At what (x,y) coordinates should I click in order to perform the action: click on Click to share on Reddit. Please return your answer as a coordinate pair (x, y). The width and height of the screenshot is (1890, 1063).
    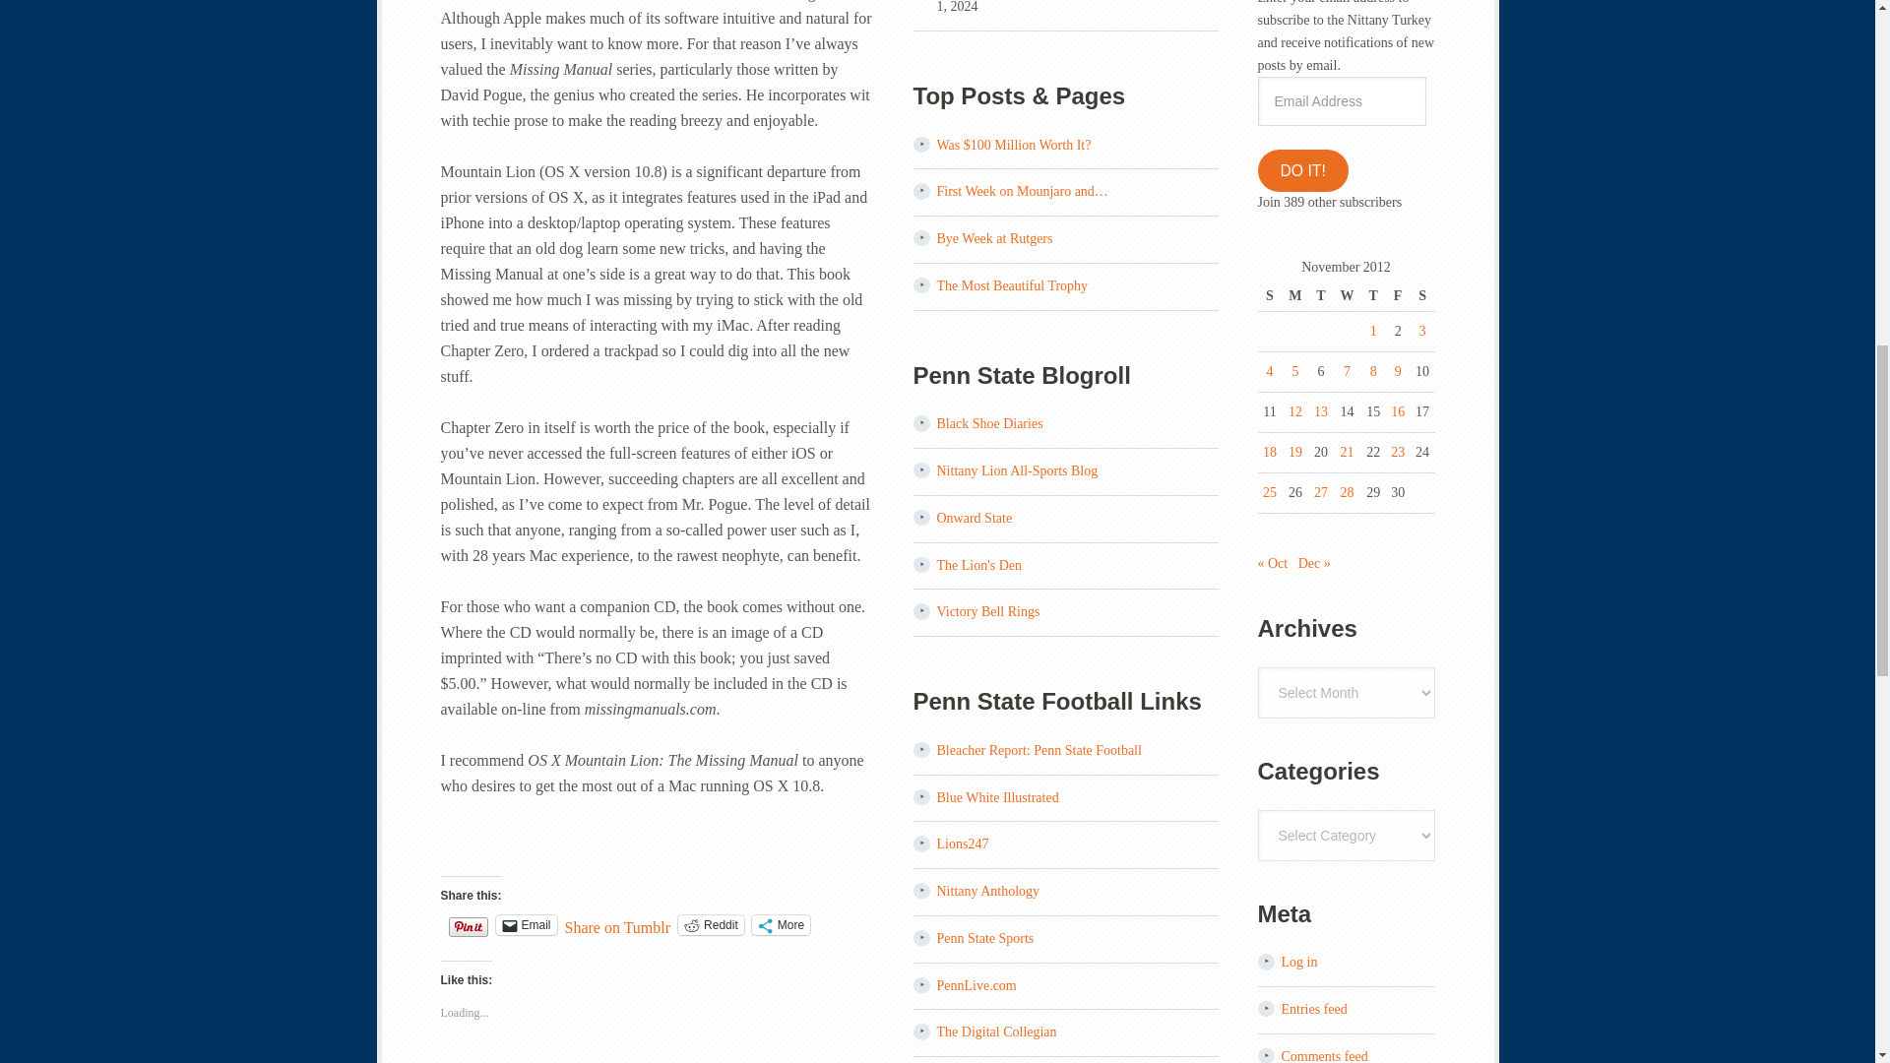
    Looking at the image, I should click on (711, 925).